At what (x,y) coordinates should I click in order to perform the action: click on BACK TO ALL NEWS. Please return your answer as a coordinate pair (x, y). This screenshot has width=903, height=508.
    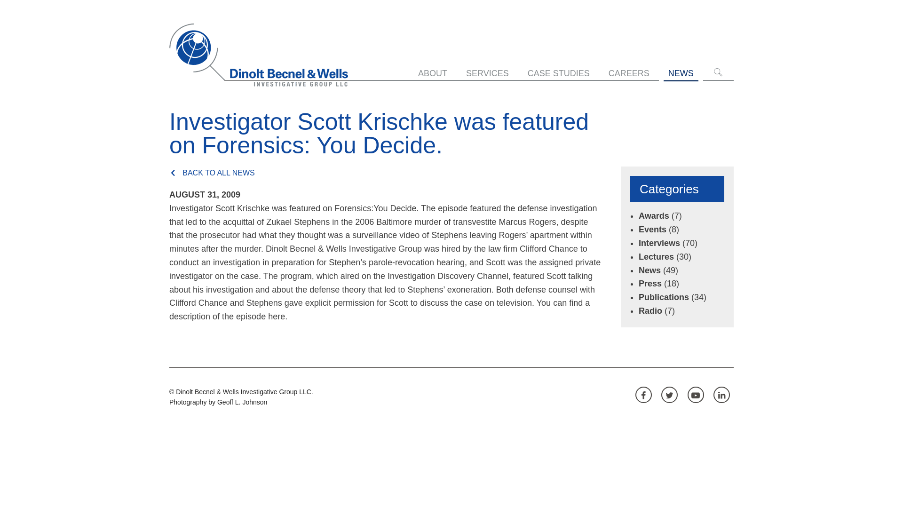
    Looking at the image, I should click on (383, 173).